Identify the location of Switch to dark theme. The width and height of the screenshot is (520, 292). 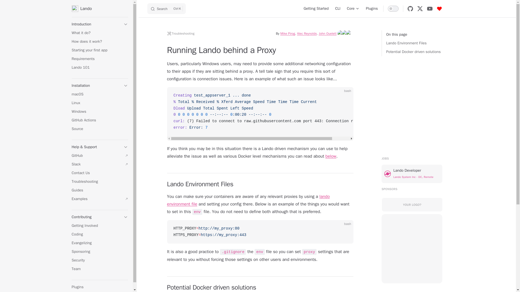
(372, 9).